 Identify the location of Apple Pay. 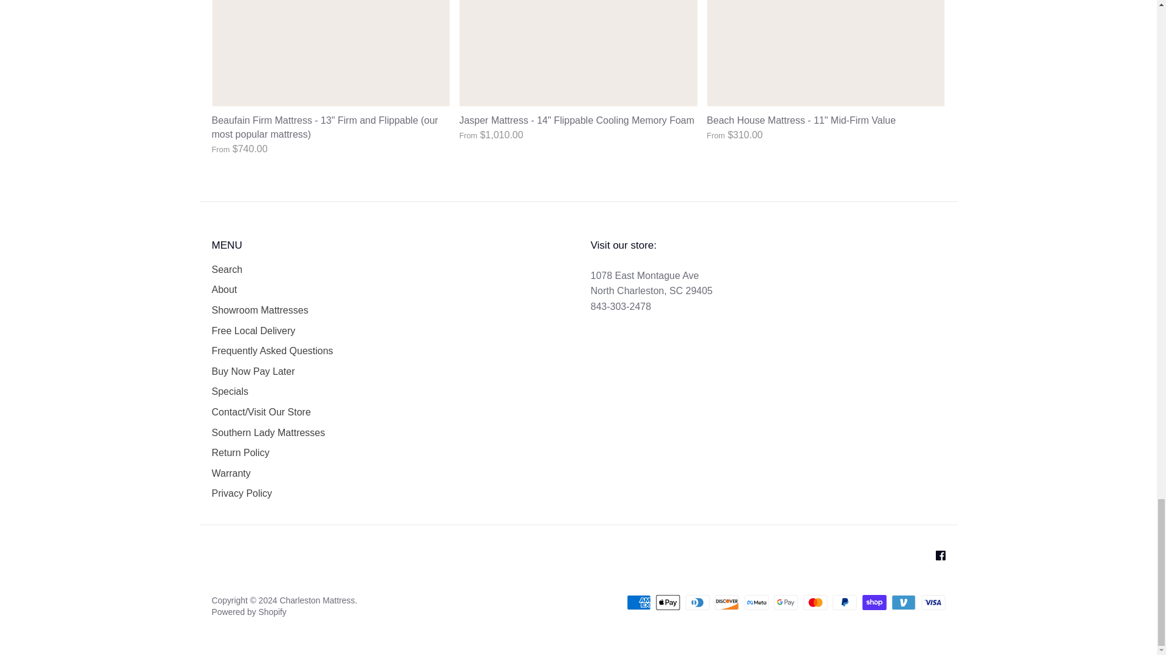
(667, 602).